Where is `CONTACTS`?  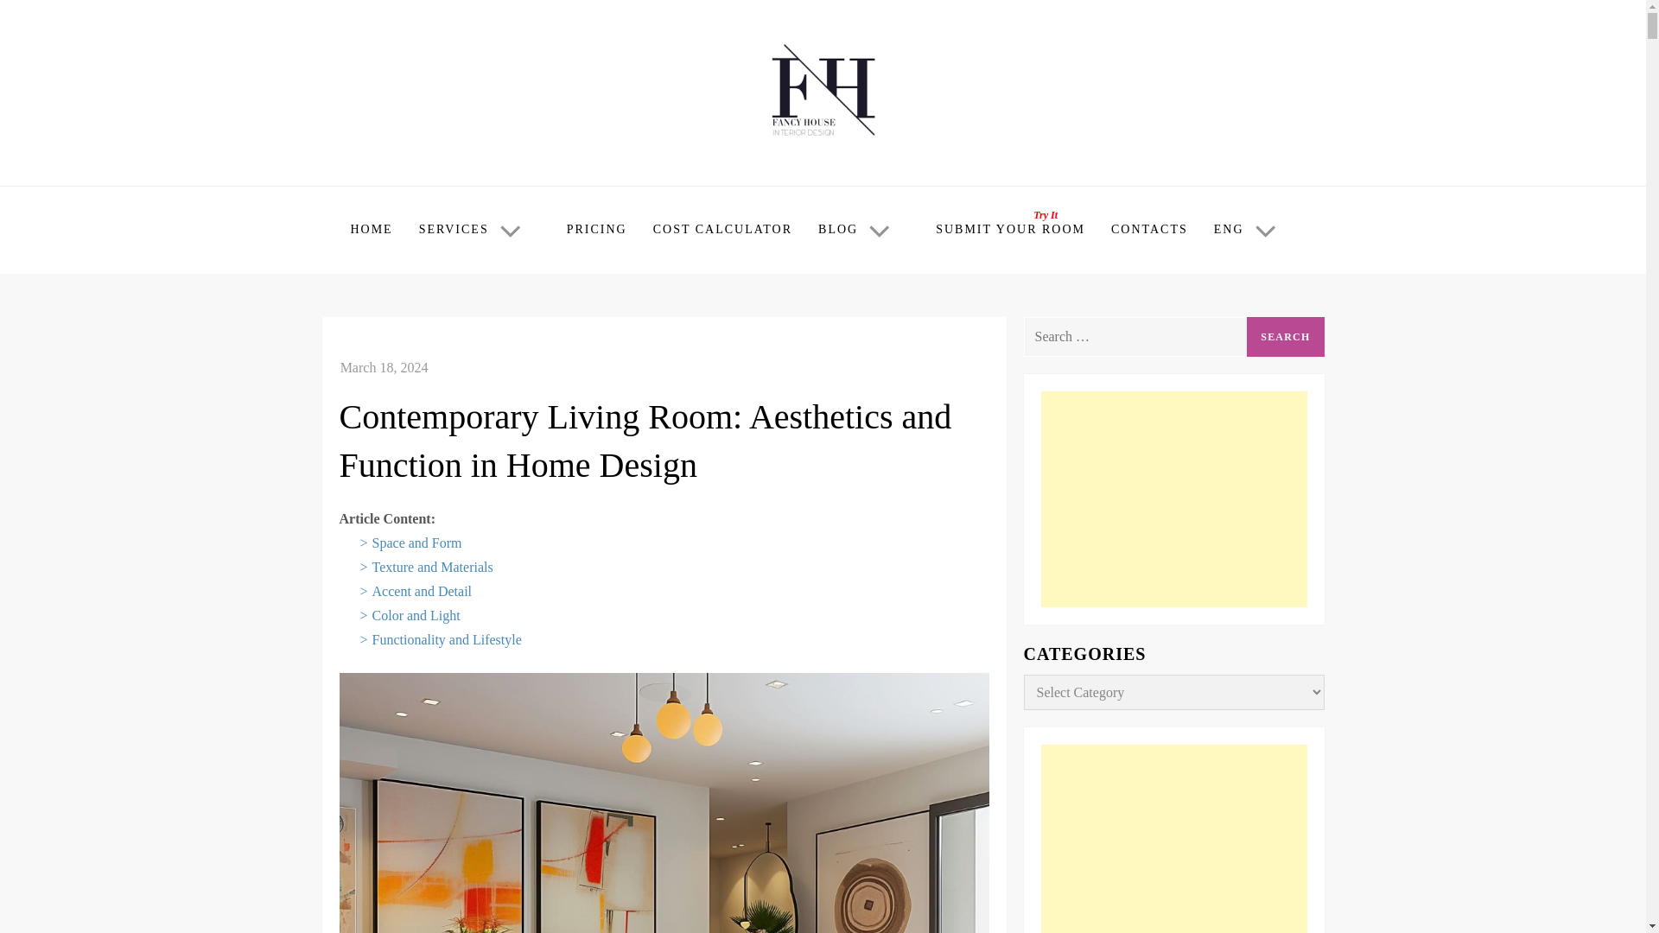 CONTACTS is located at coordinates (1149, 230).